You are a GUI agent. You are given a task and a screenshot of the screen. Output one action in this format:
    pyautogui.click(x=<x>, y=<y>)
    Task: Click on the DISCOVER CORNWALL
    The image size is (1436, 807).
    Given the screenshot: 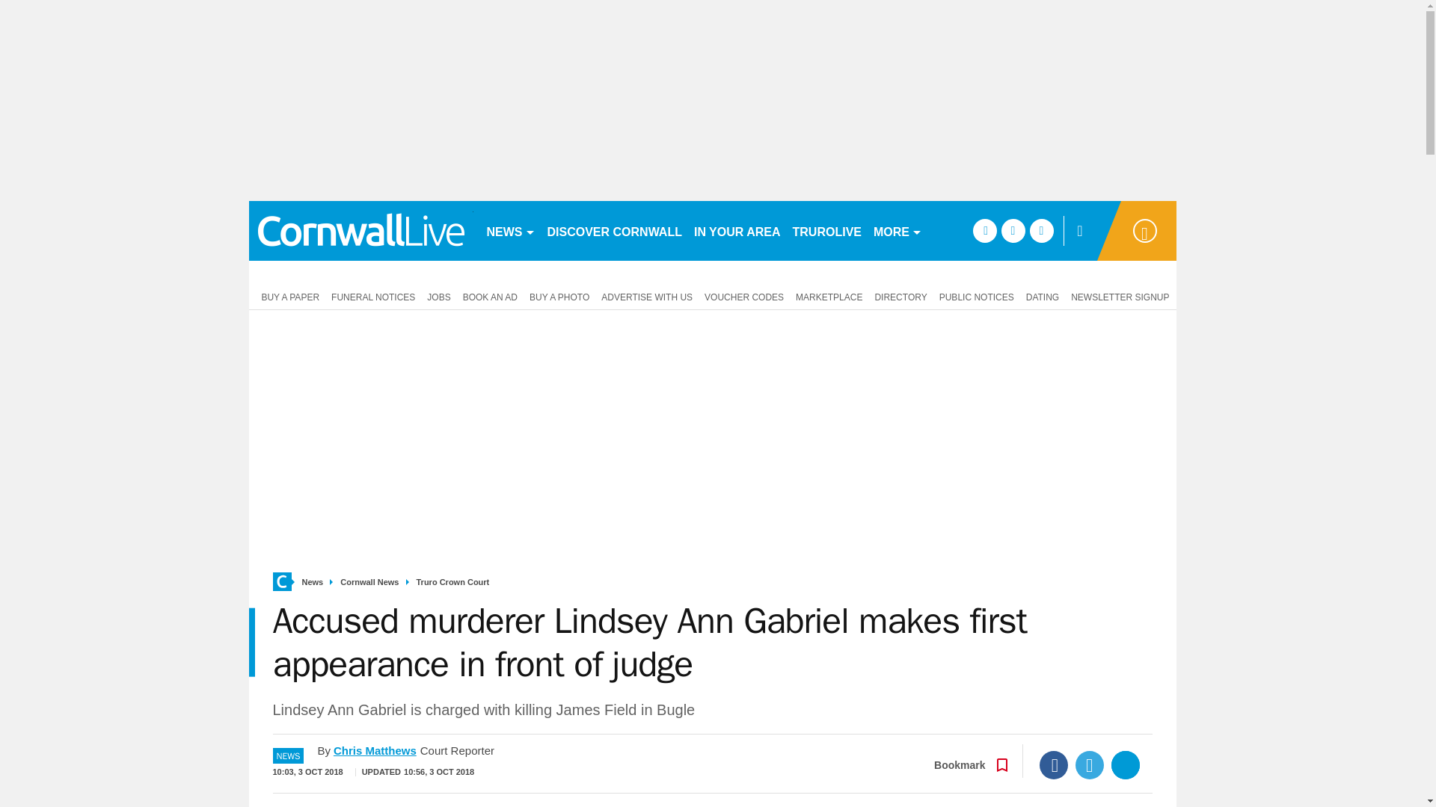 What is the action you would take?
    pyautogui.click(x=614, y=230)
    